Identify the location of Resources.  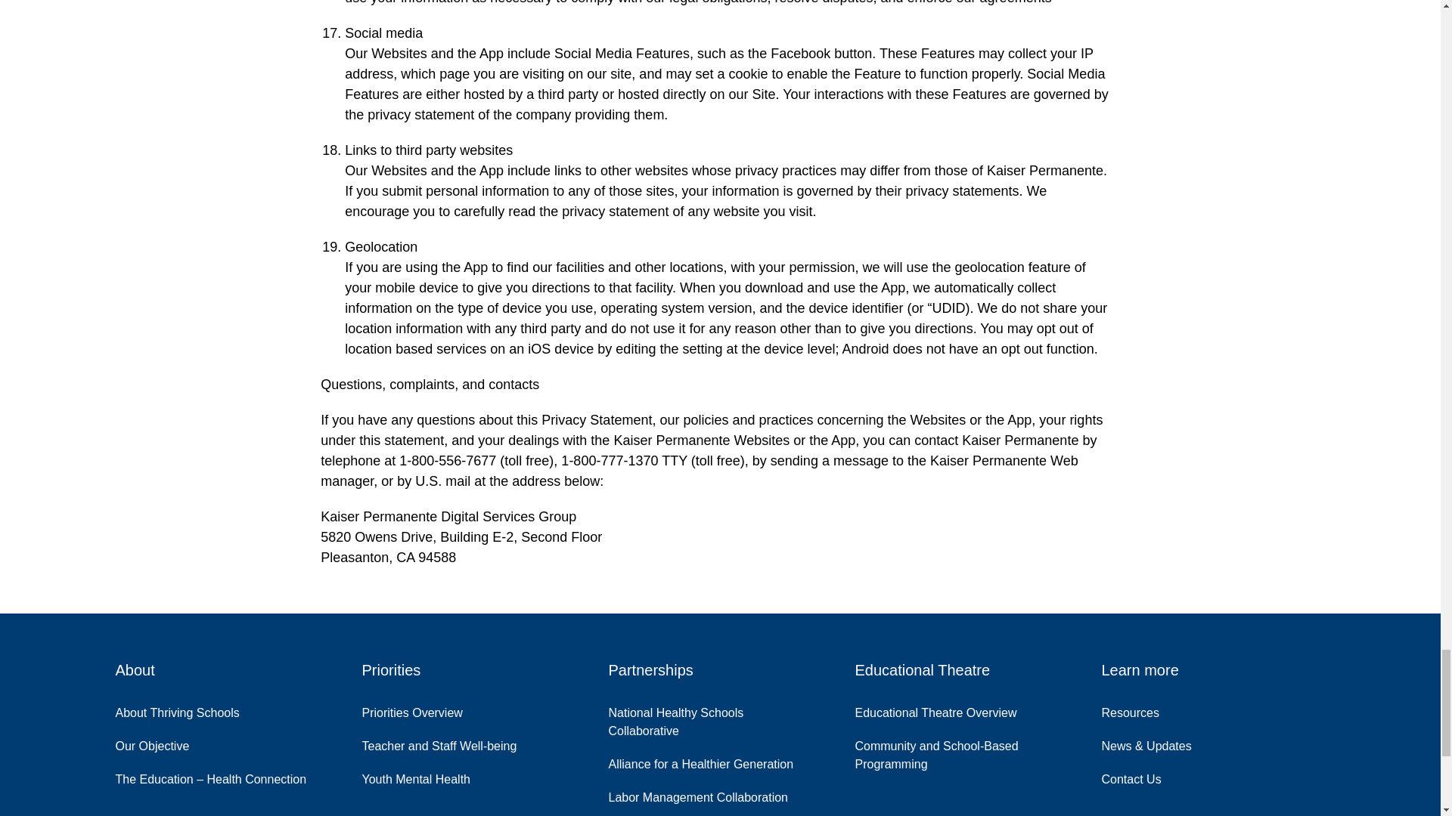
(1140, 709).